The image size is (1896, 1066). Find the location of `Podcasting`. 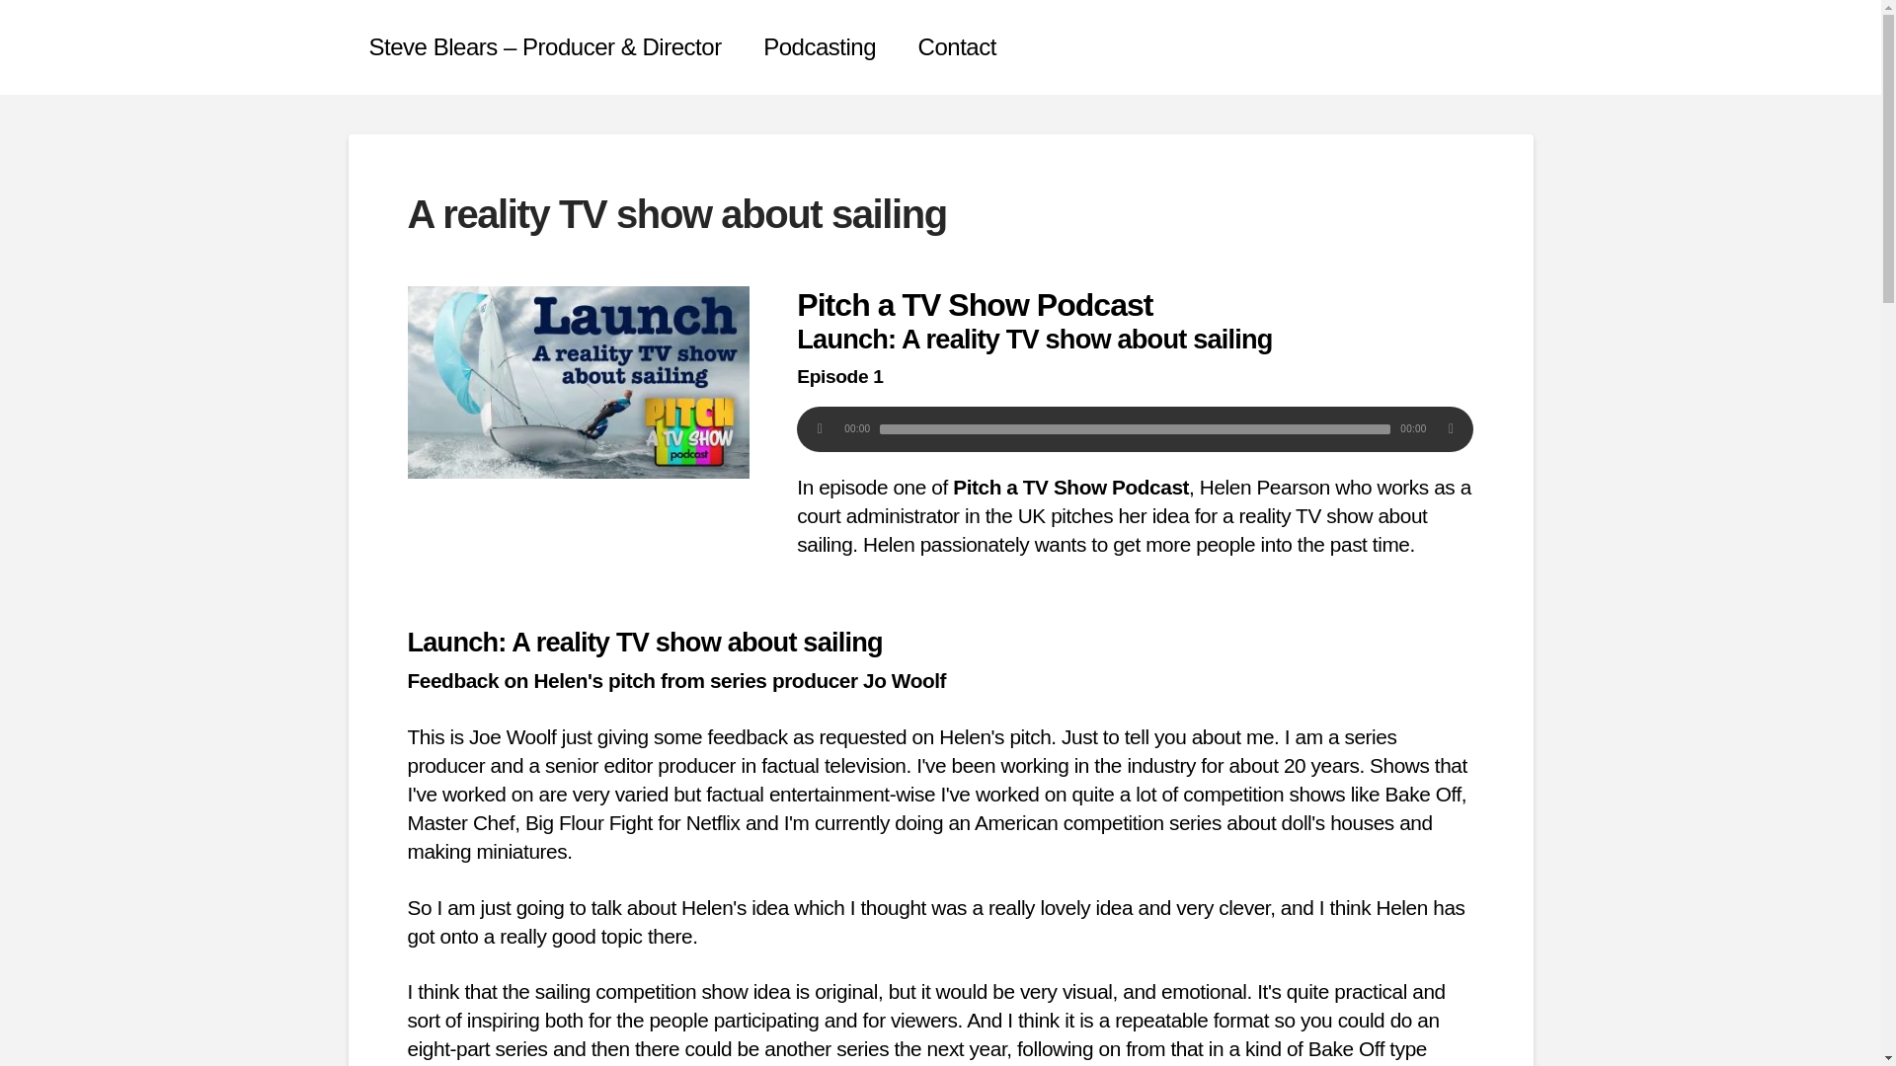

Podcasting is located at coordinates (820, 47).